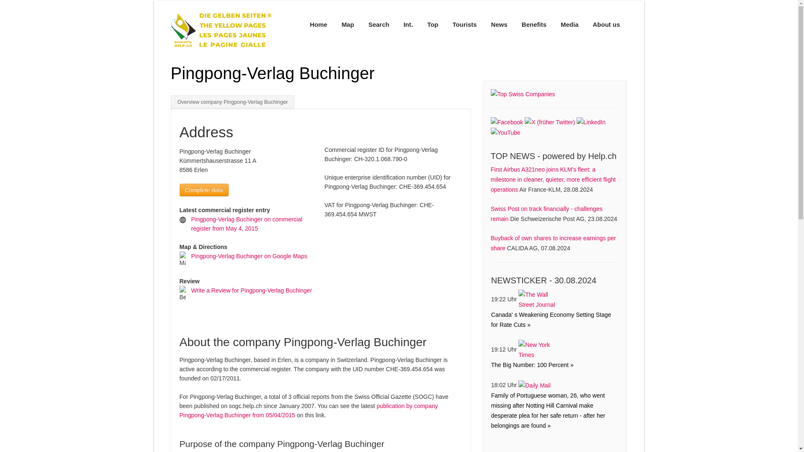  I want to click on Buyback of own shares to increase earnings per share, so click(553, 243).